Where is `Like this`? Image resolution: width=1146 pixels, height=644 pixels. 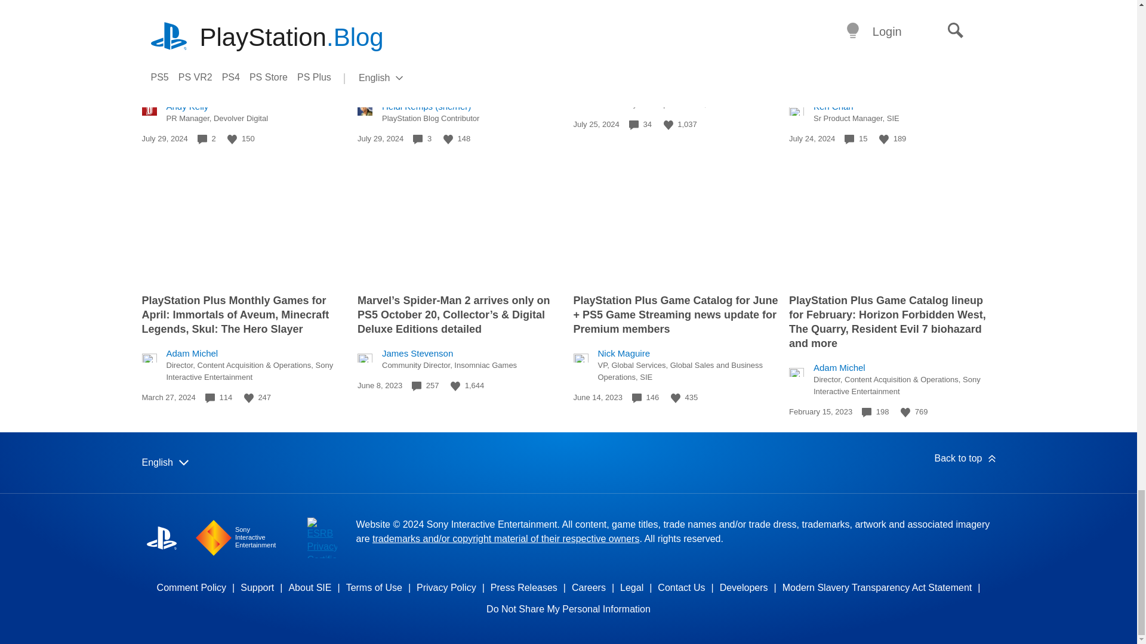 Like this is located at coordinates (668, 125).